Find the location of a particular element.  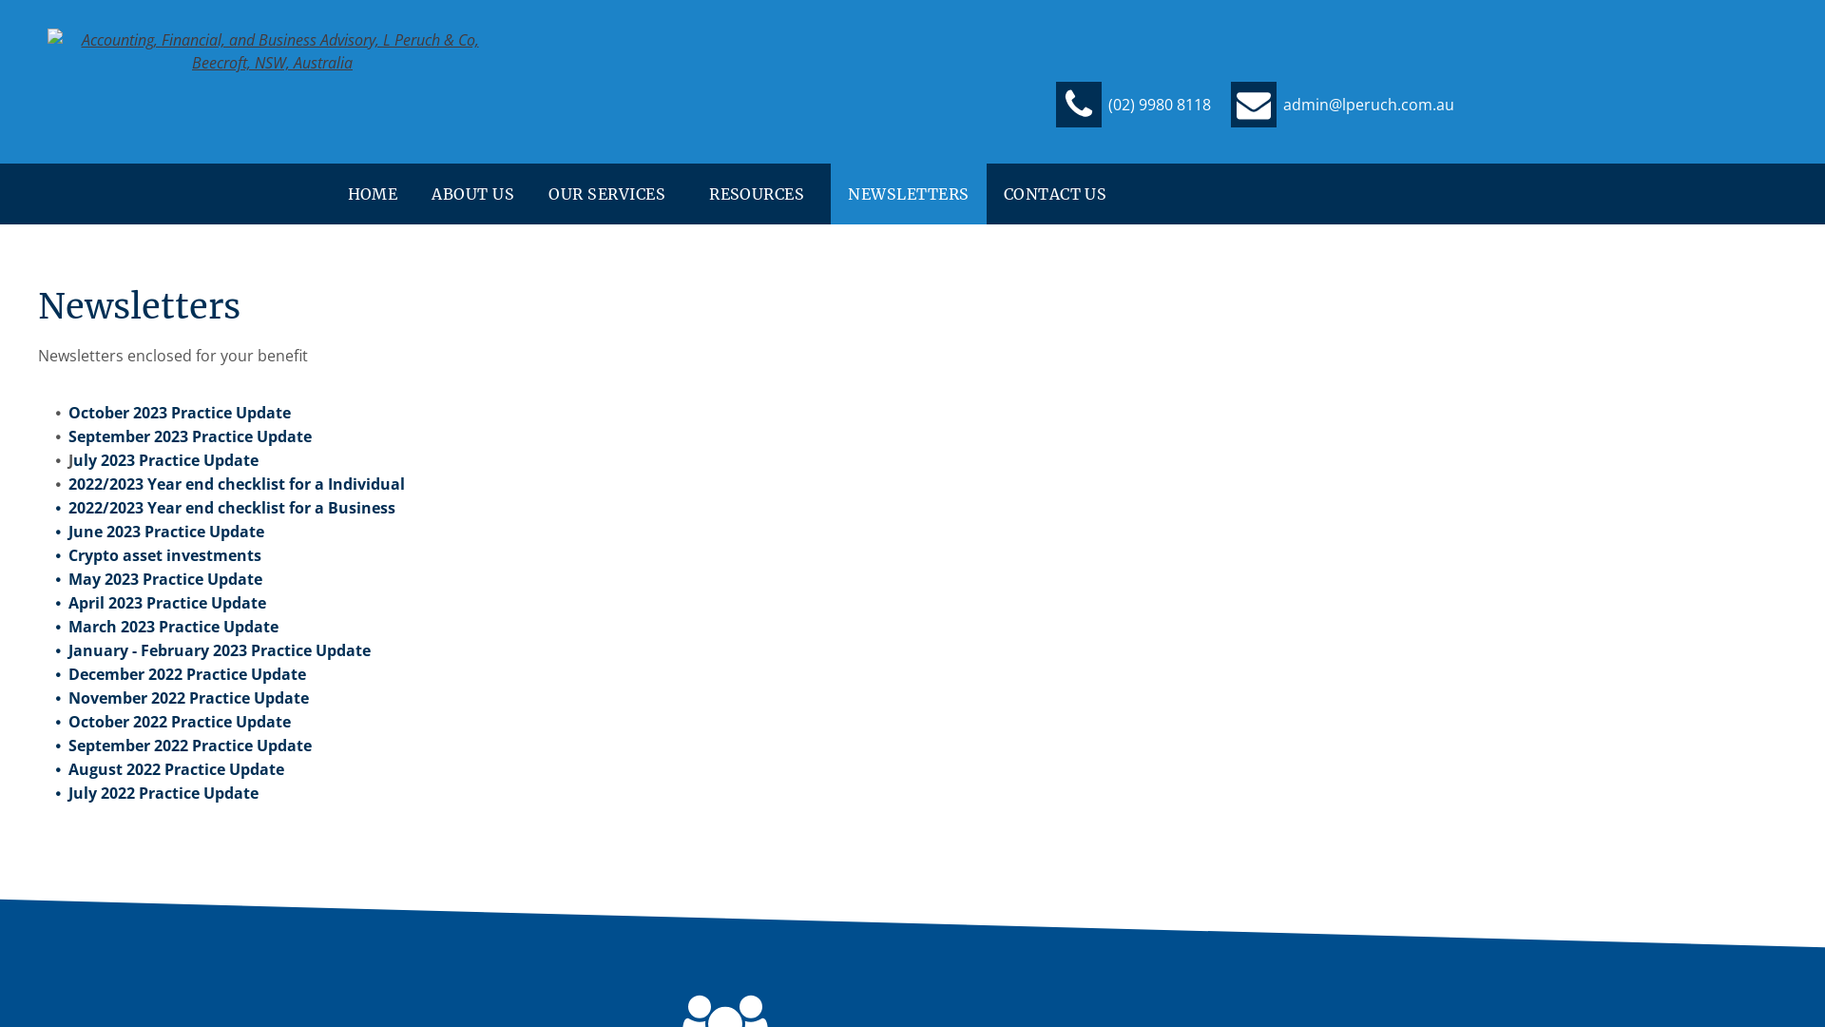

NEWSLETTERS is located at coordinates (909, 194).